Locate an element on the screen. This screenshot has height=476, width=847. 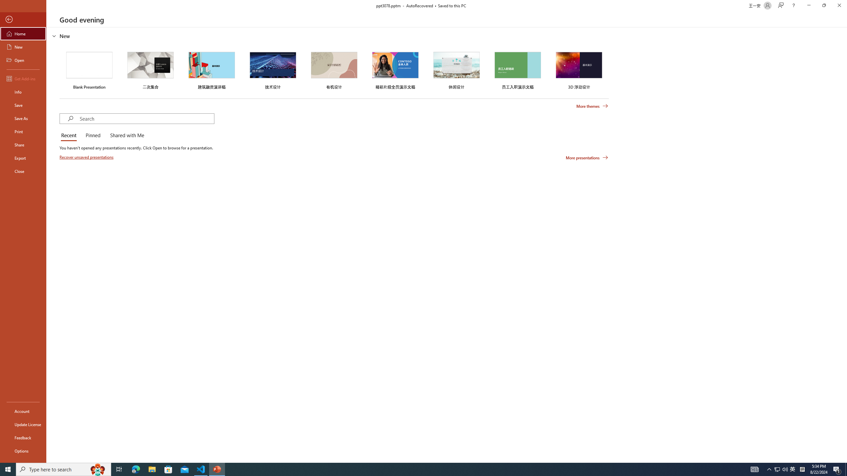
Options is located at coordinates (23, 451).